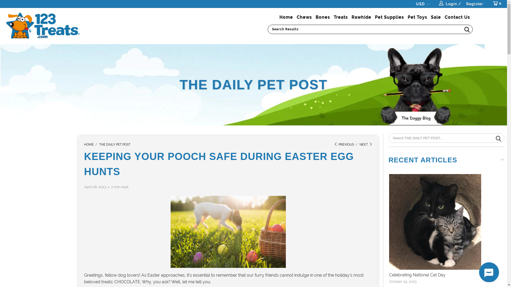 Image resolution: width=511 pixels, height=287 pixels. What do you see at coordinates (361, 17) in the screenshot?
I see `Rawhide` at bounding box center [361, 17].